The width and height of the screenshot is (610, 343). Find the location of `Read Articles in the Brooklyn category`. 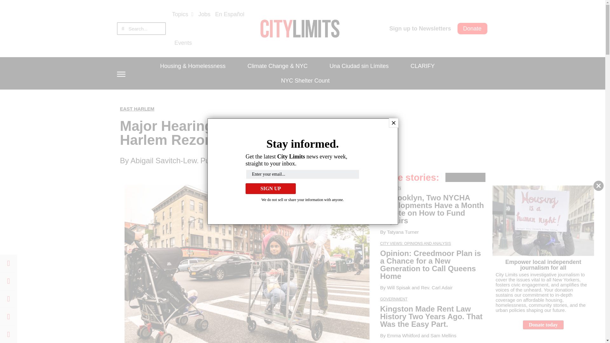

Read Articles in the Brooklyn category is located at coordinates (390, 188).